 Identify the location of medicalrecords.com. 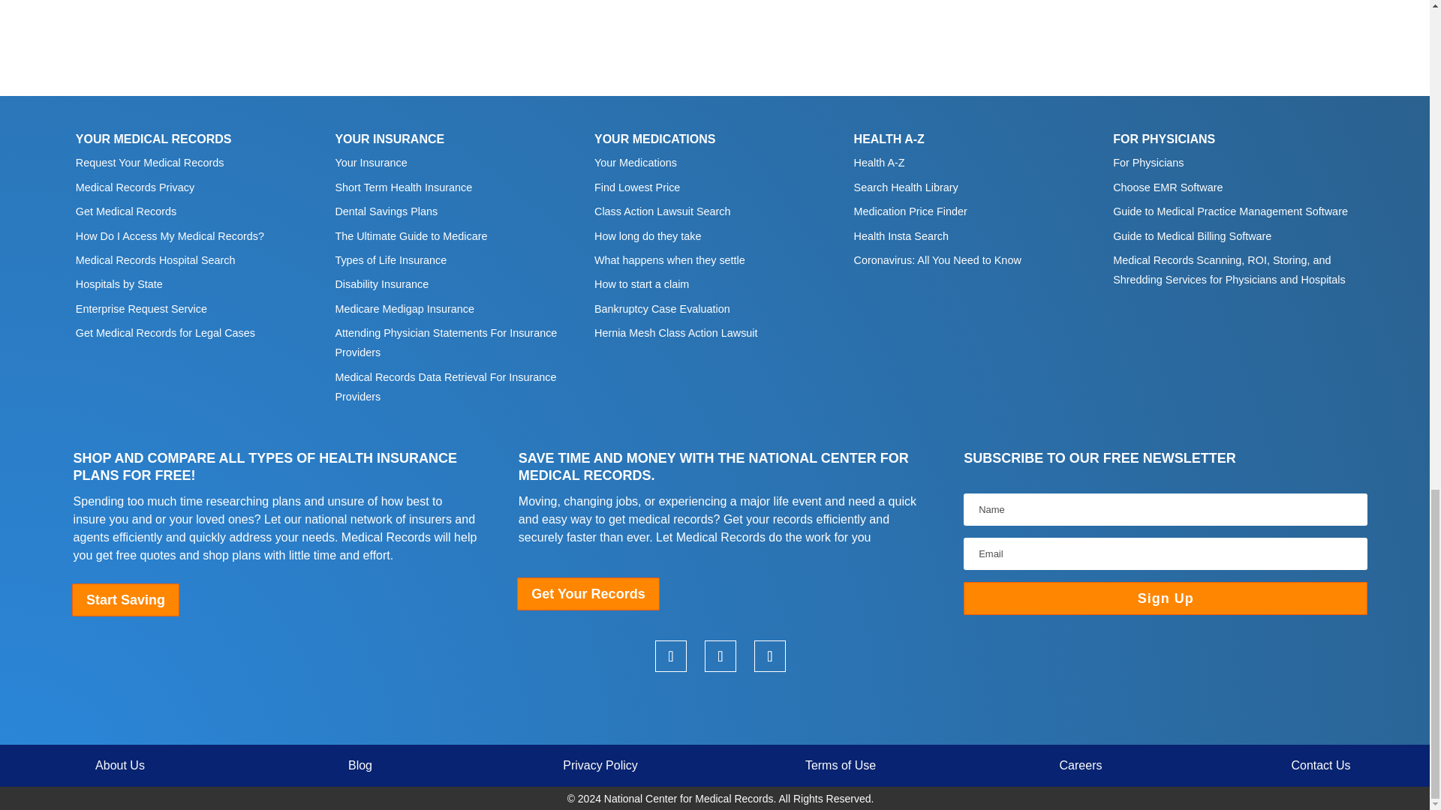
(720, 708).